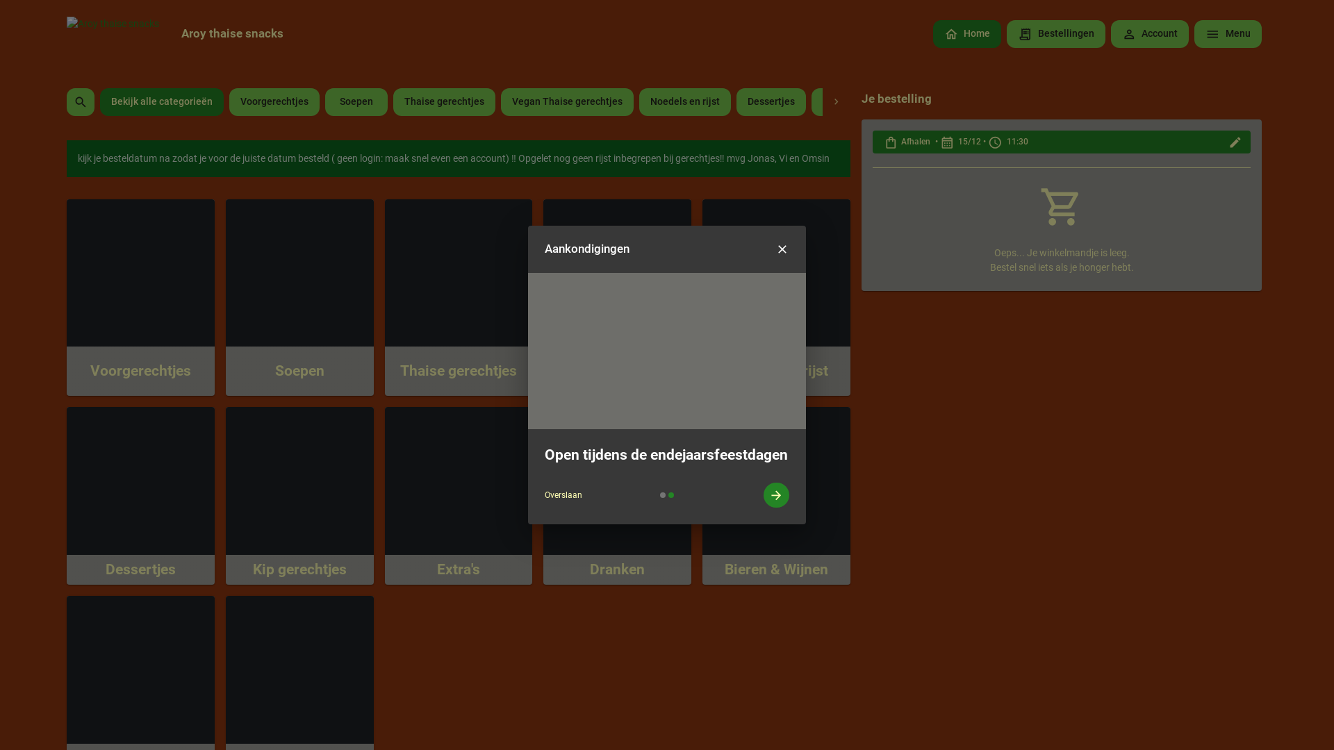  I want to click on Bieren & Wijnen, so click(1085, 103).